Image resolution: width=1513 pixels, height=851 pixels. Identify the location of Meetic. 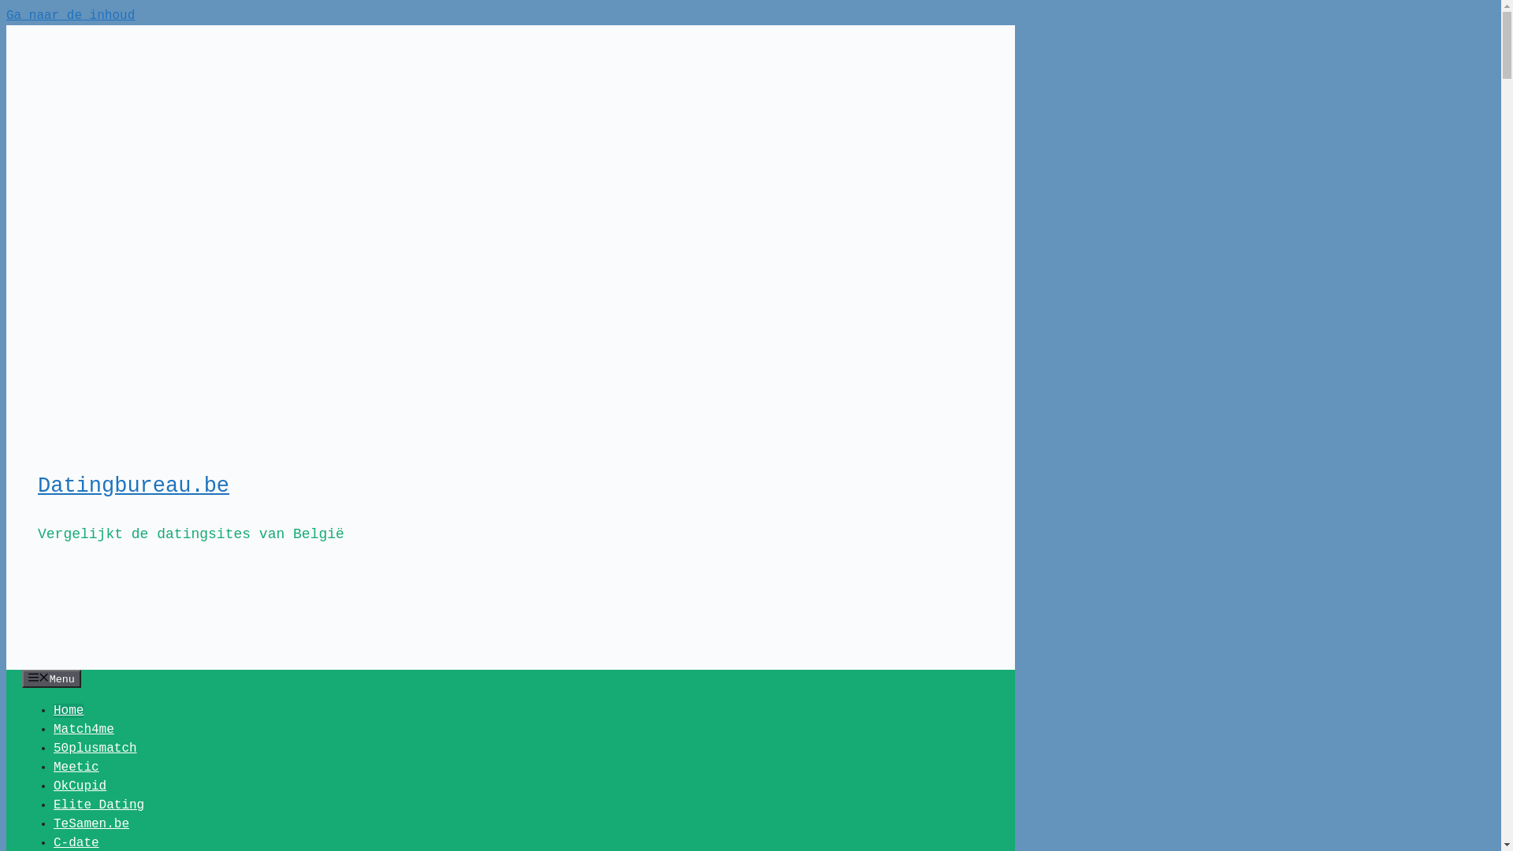
(76, 767).